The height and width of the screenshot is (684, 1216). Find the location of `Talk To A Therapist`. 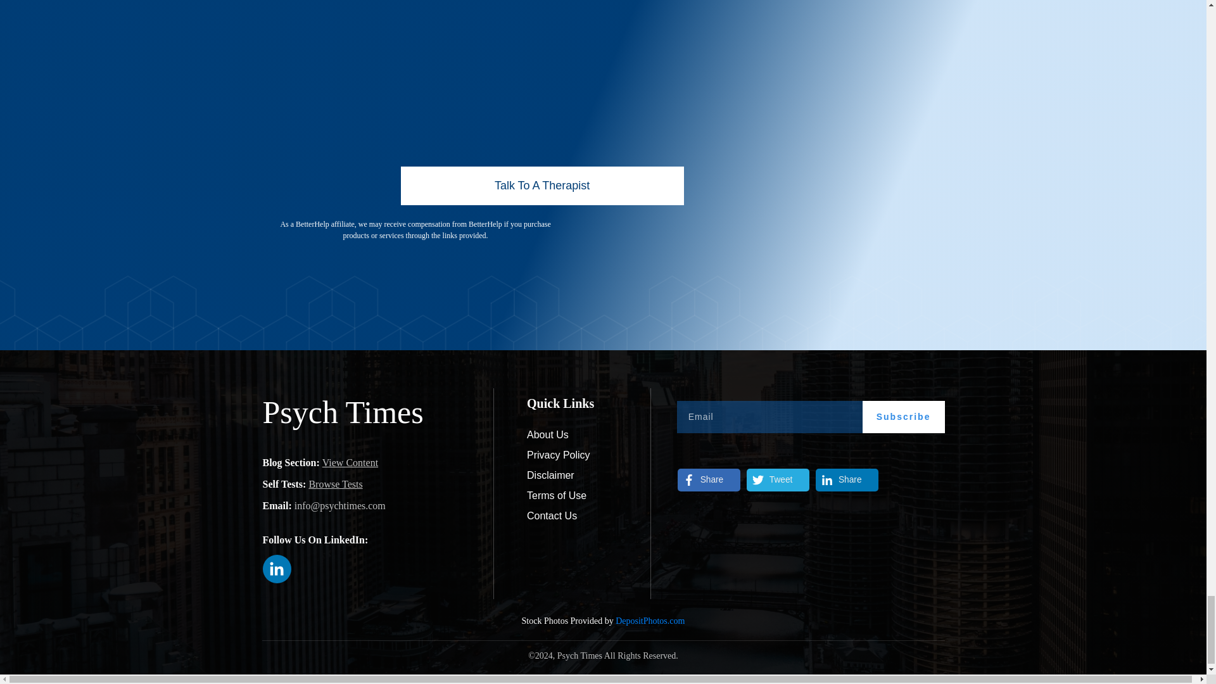

Talk To A Therapist is located at coordinates (541, 186).